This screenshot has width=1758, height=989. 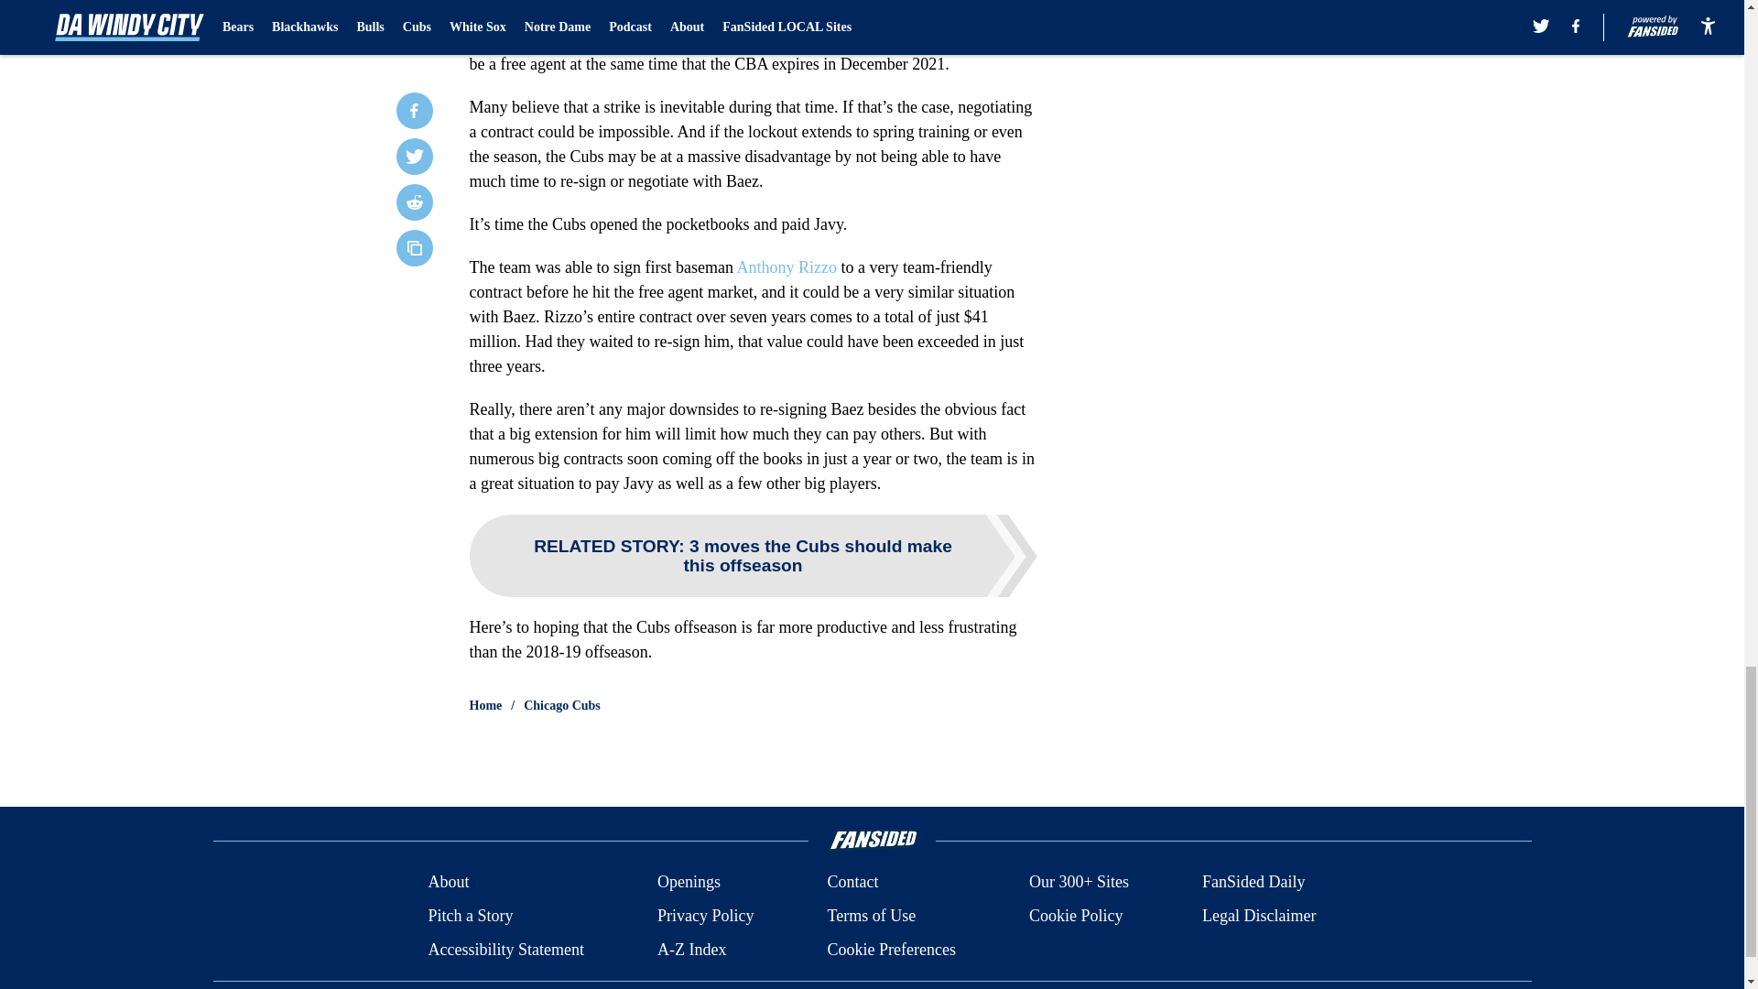 I want to click on Legal Disclaimer, so click(x=1258, y=916).